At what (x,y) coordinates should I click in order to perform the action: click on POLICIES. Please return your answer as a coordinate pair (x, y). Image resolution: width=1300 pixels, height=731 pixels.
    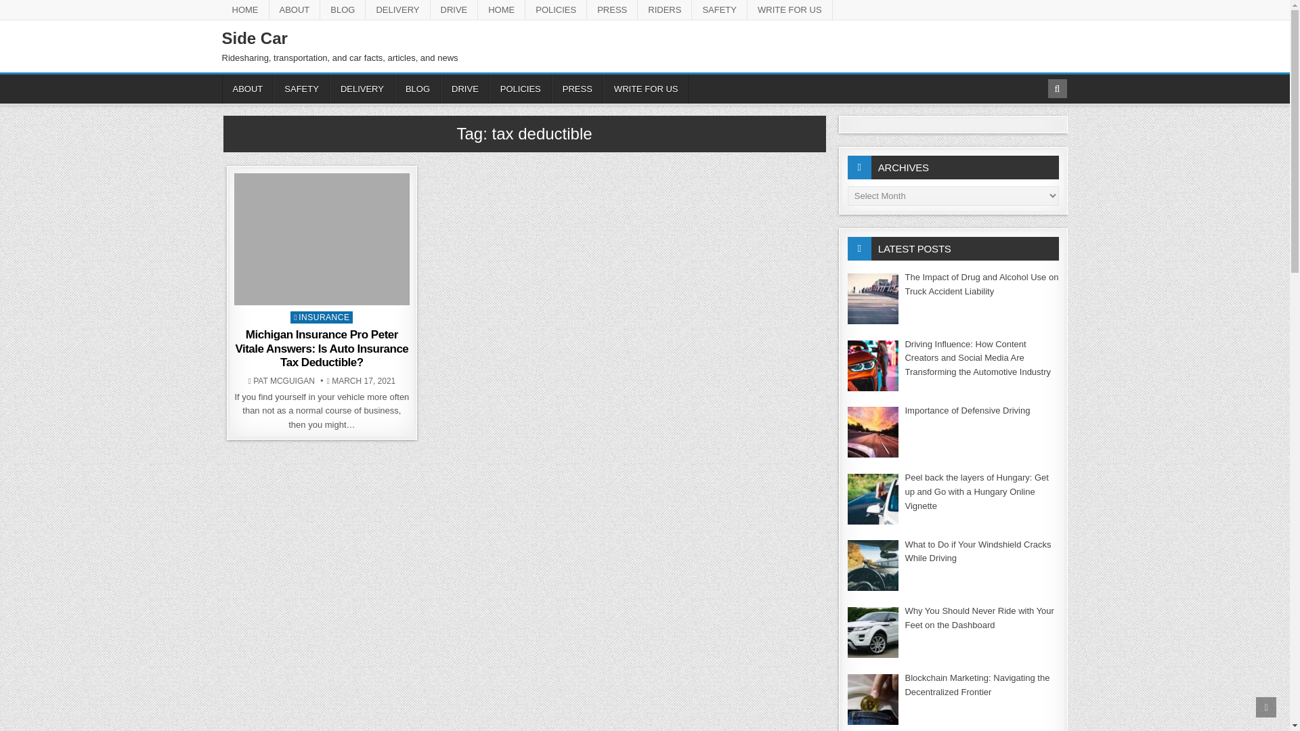
    Looking at the image, I should click on (520, 89).